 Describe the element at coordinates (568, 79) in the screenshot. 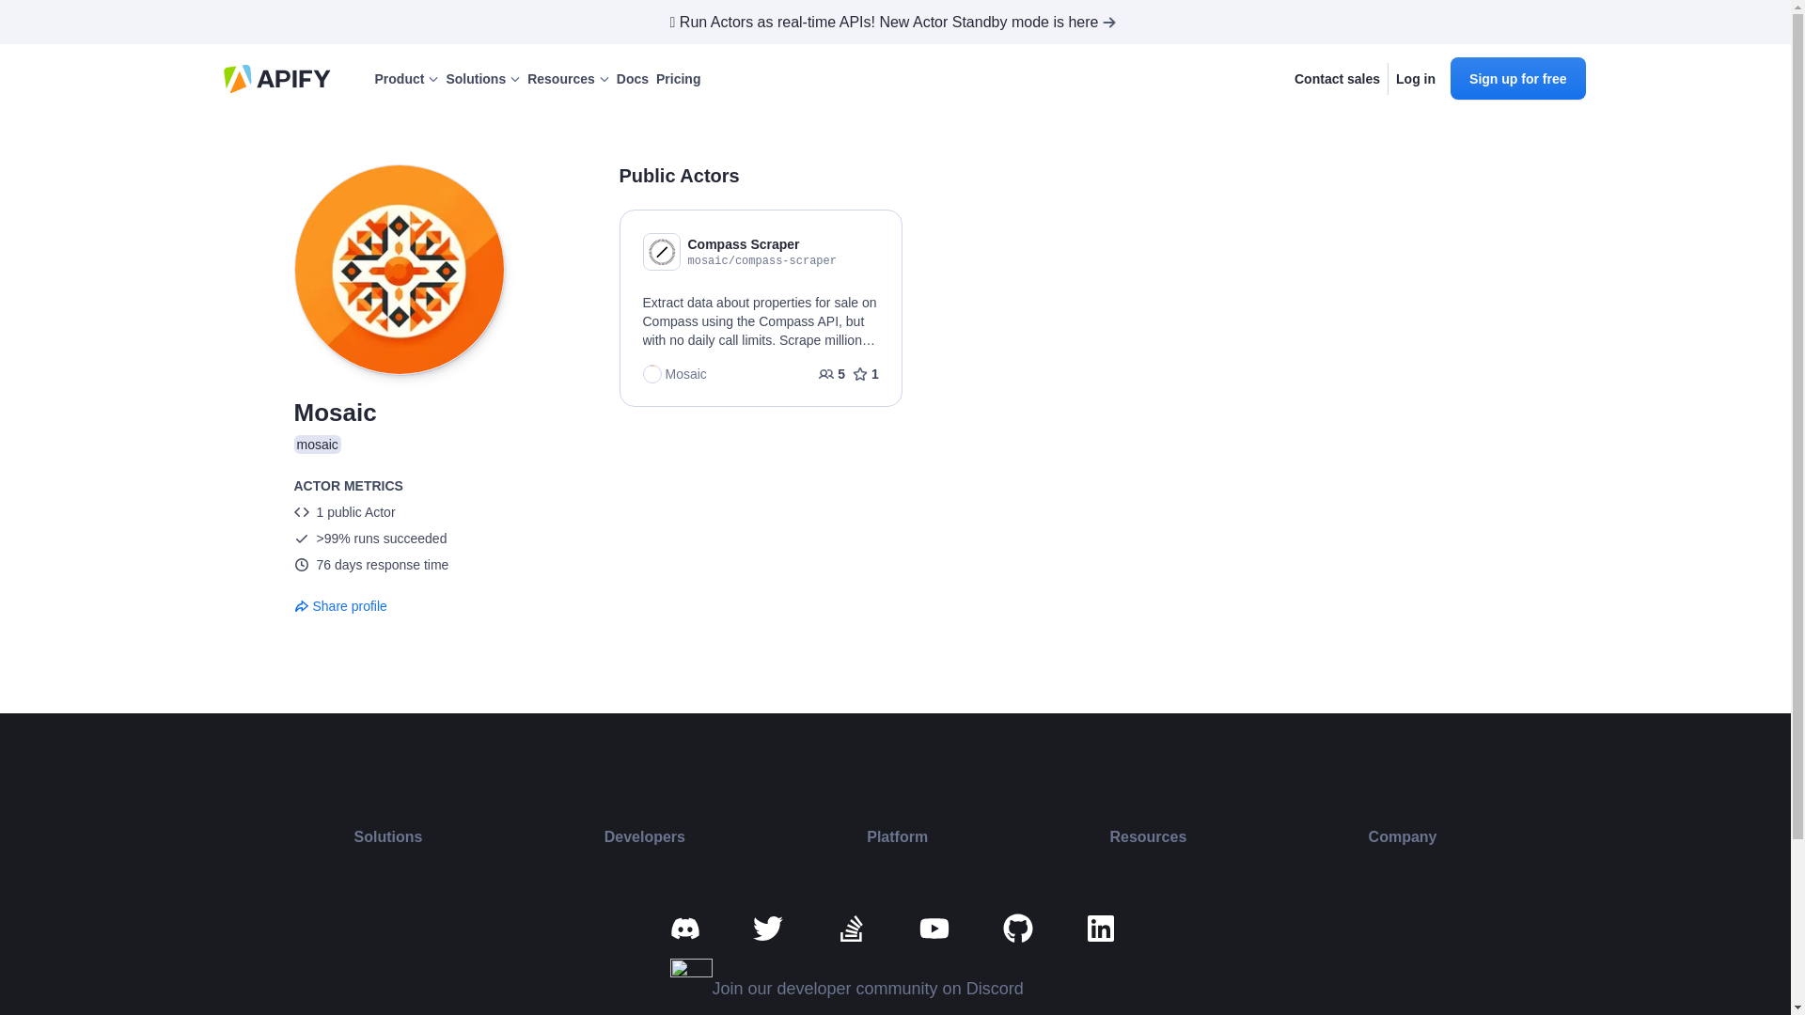

I see `Resources` at that location.